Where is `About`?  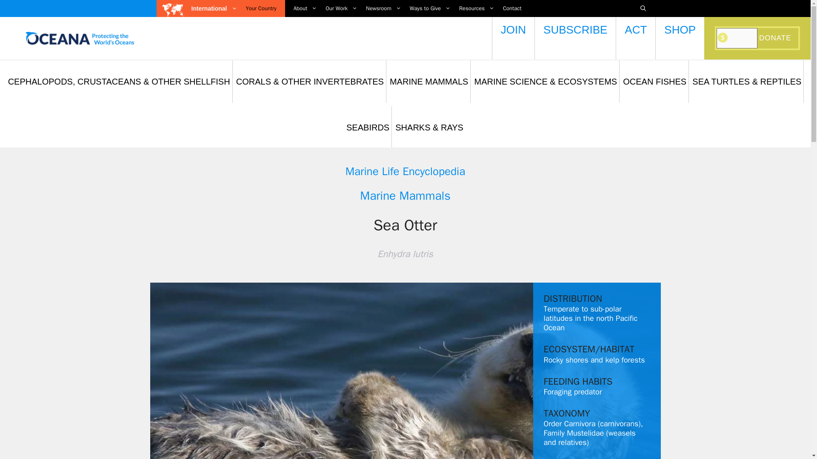 About is located at coordinates (301, 8).